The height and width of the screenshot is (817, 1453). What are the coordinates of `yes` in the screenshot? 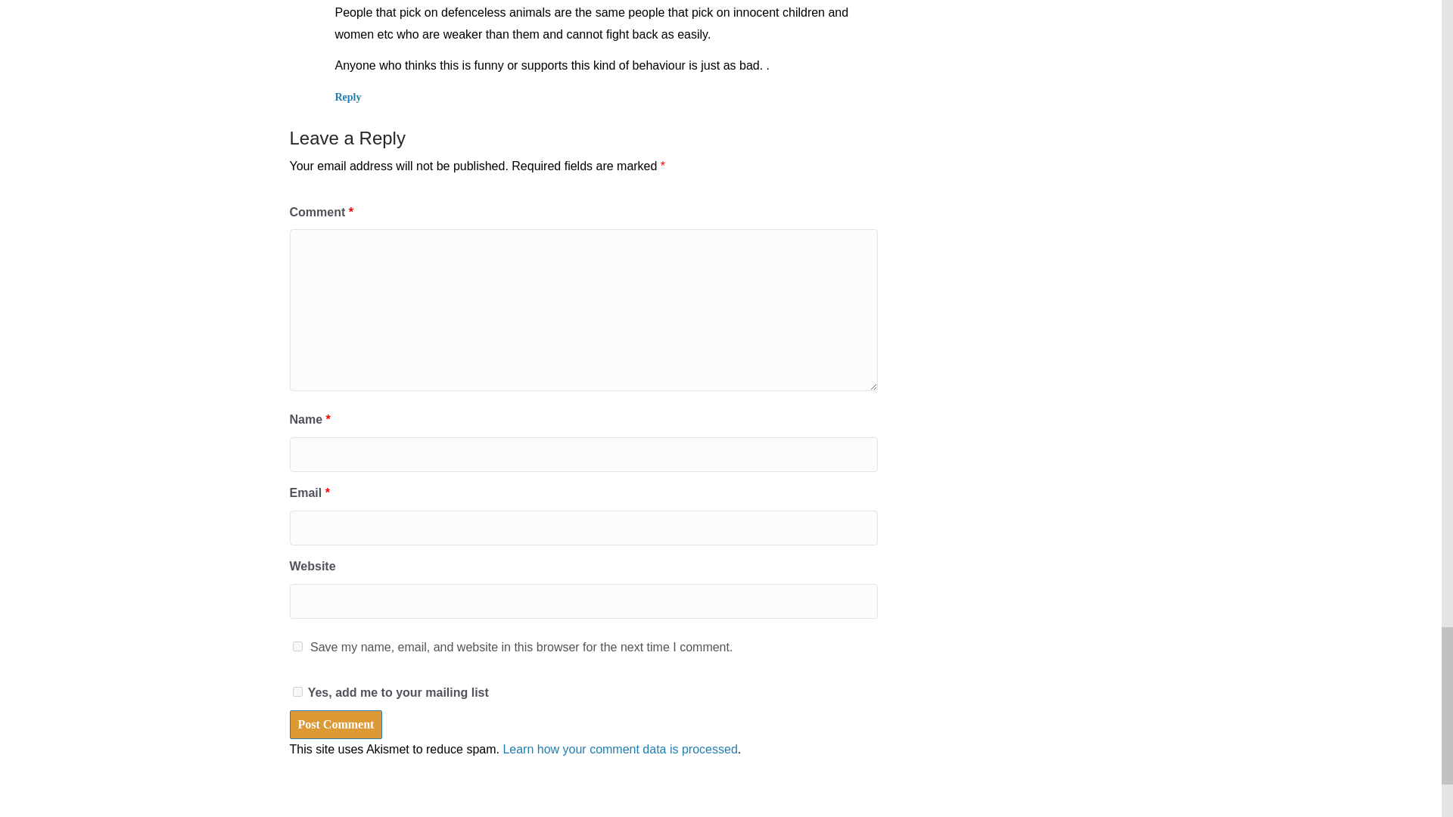 It's located at (297, 646).